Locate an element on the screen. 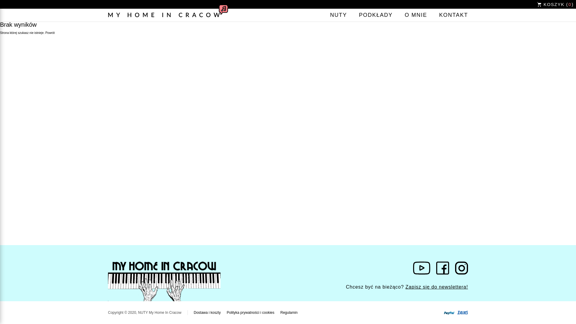  Regulamin is located at coordinates (289, 312).